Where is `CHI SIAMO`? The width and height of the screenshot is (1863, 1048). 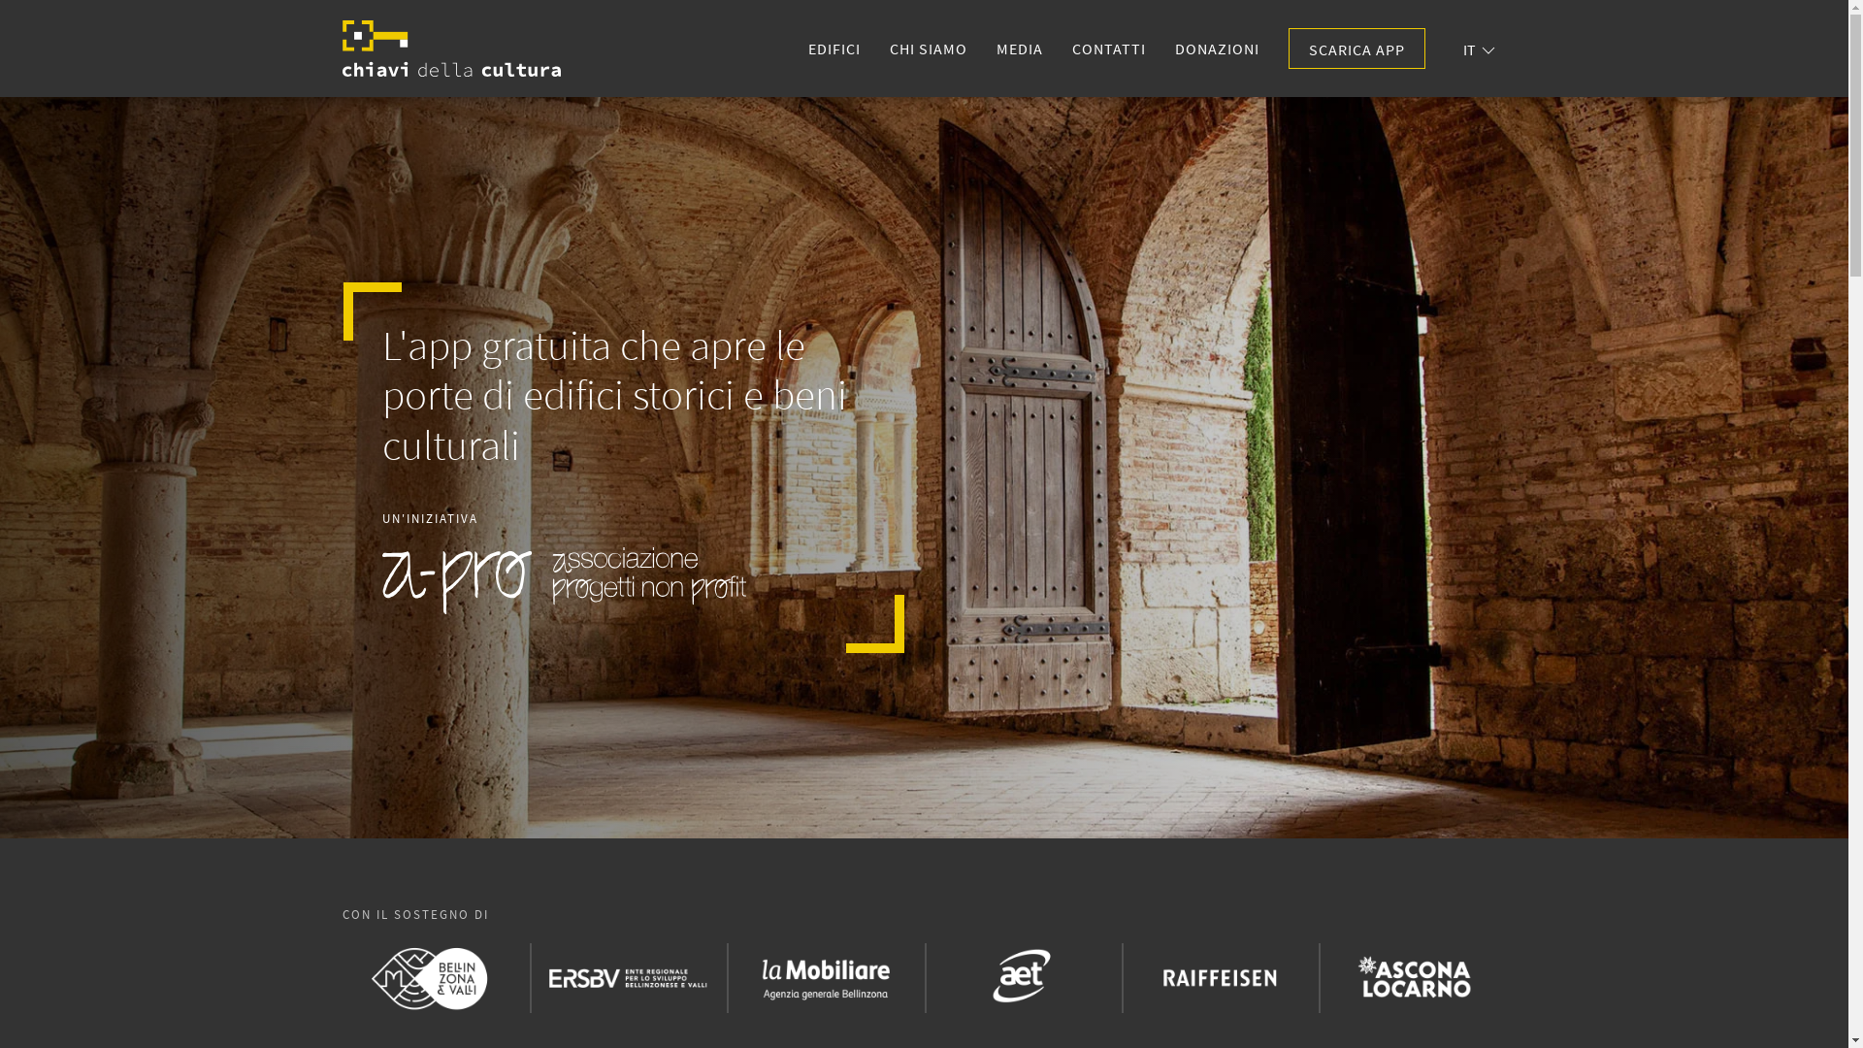 CHI SIAMO is located at coordinates (929, 49).